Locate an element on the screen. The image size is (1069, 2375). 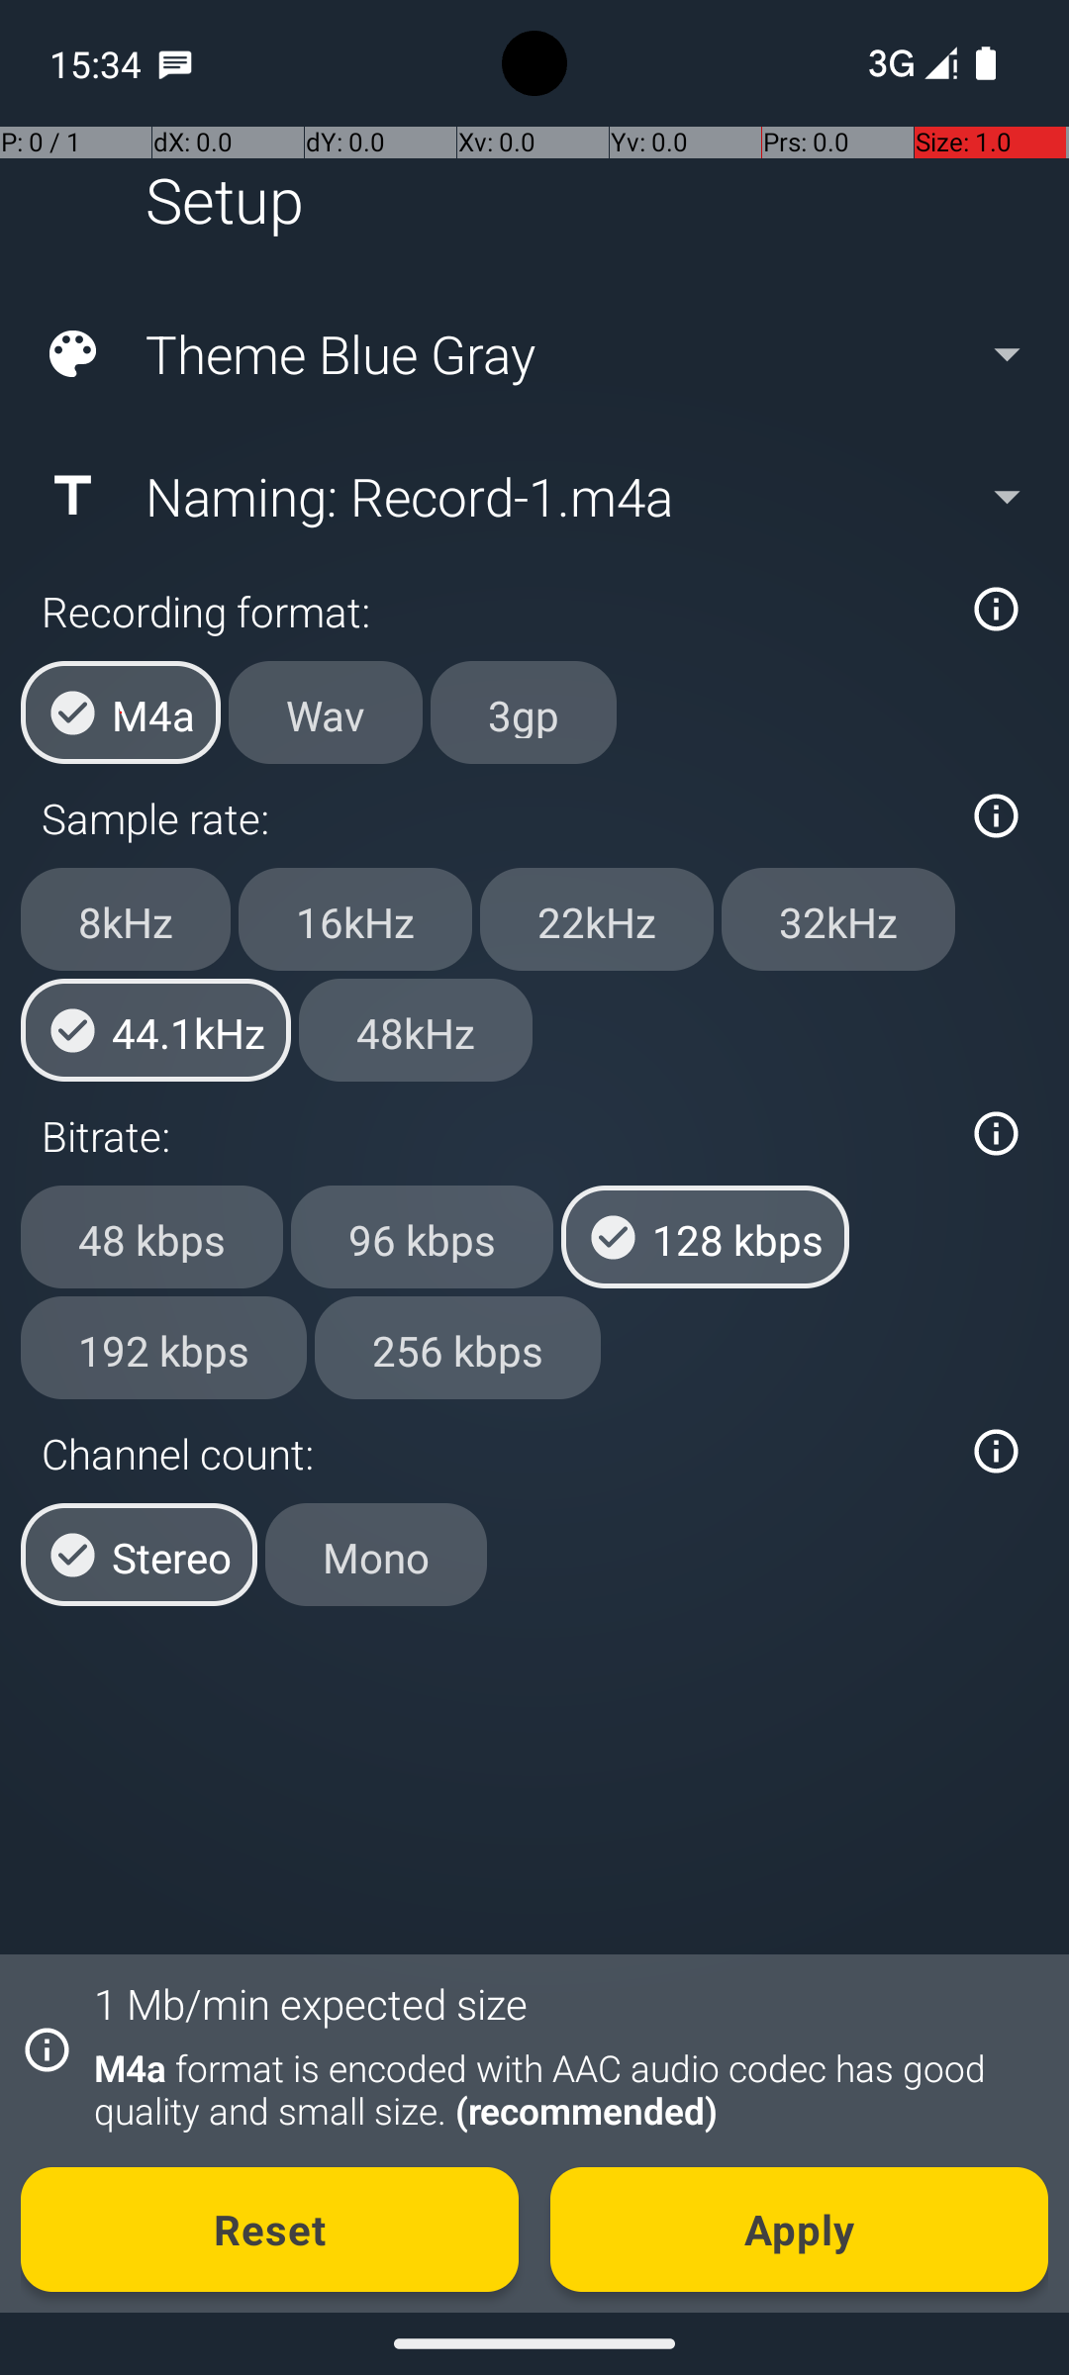
1 Mb/min expected size is located at coordinates (311, 2003).